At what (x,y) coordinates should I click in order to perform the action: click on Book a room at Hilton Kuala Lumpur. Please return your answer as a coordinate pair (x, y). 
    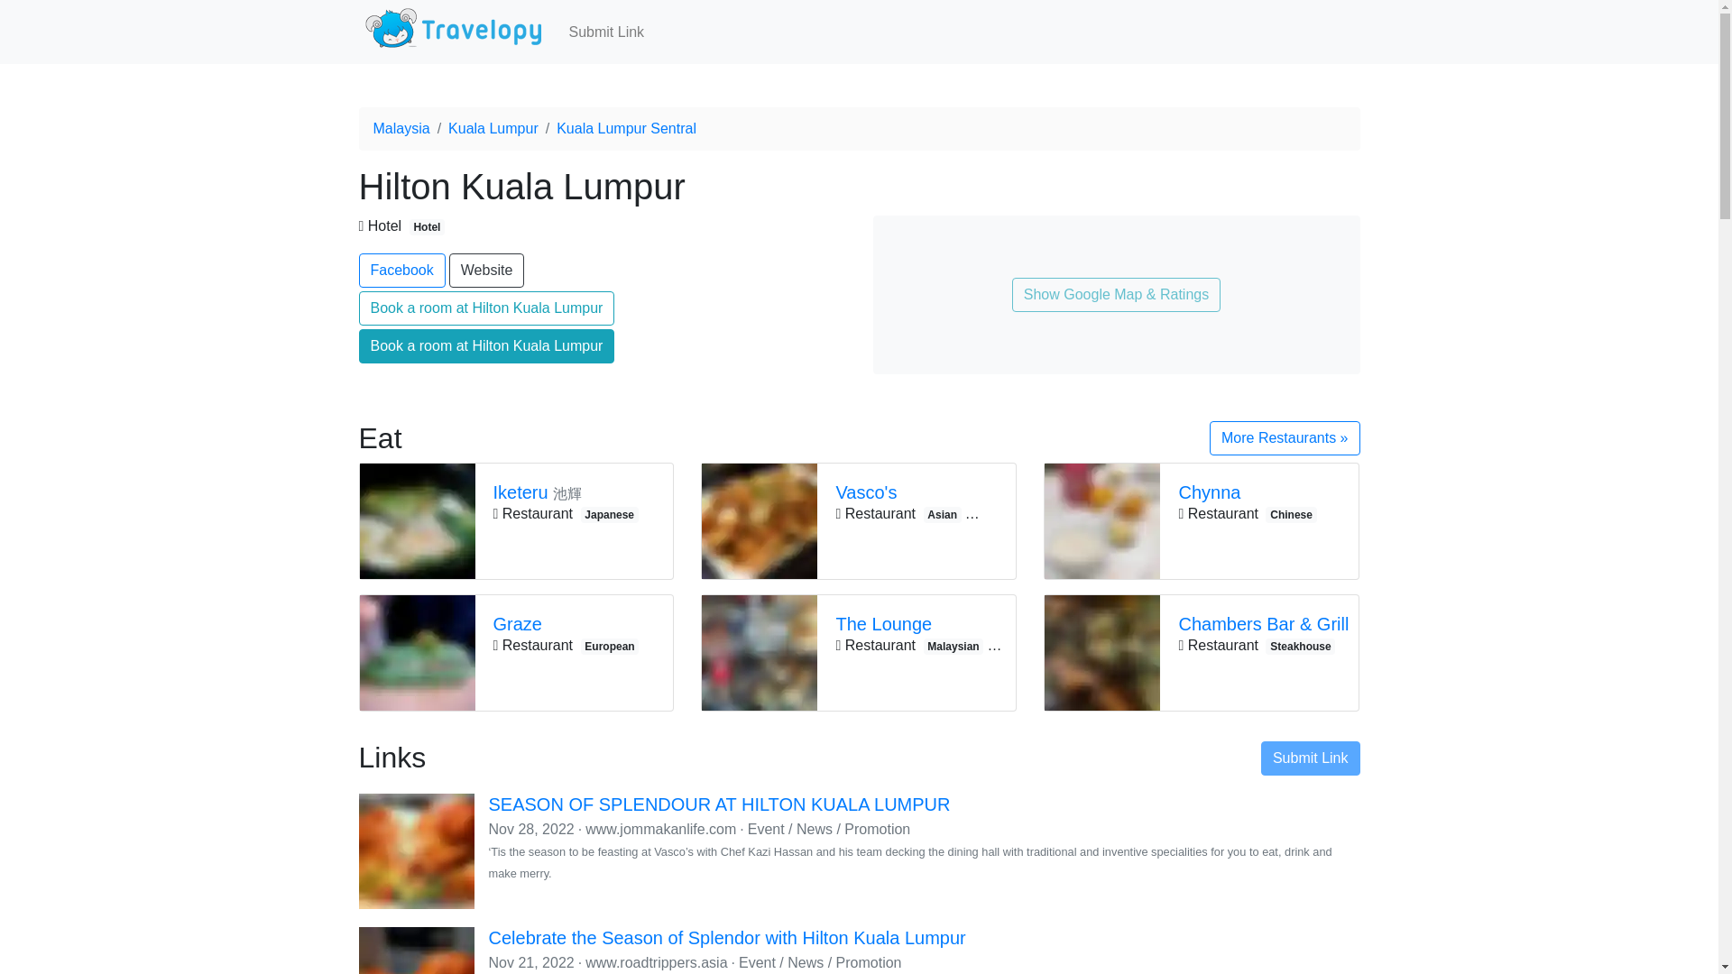
    Looking at the image, I should click on (486, 308).